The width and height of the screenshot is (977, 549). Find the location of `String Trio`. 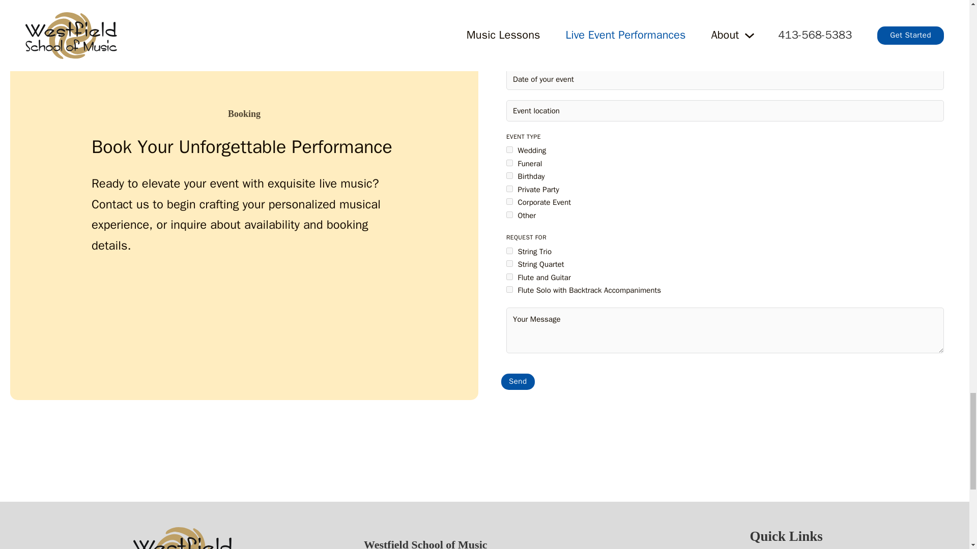

String Trio is located at coordinates (509, 251).